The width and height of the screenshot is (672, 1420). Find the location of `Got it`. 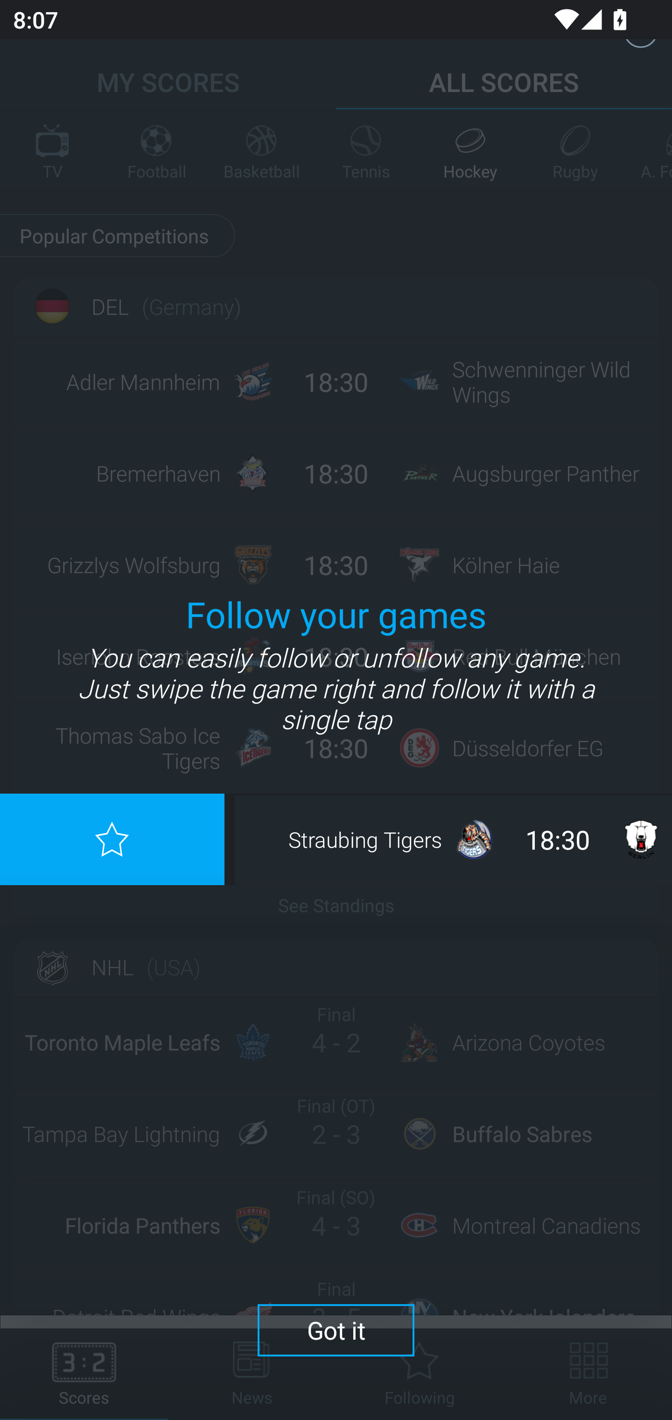

Got it is located at coordinates (336, 1329).